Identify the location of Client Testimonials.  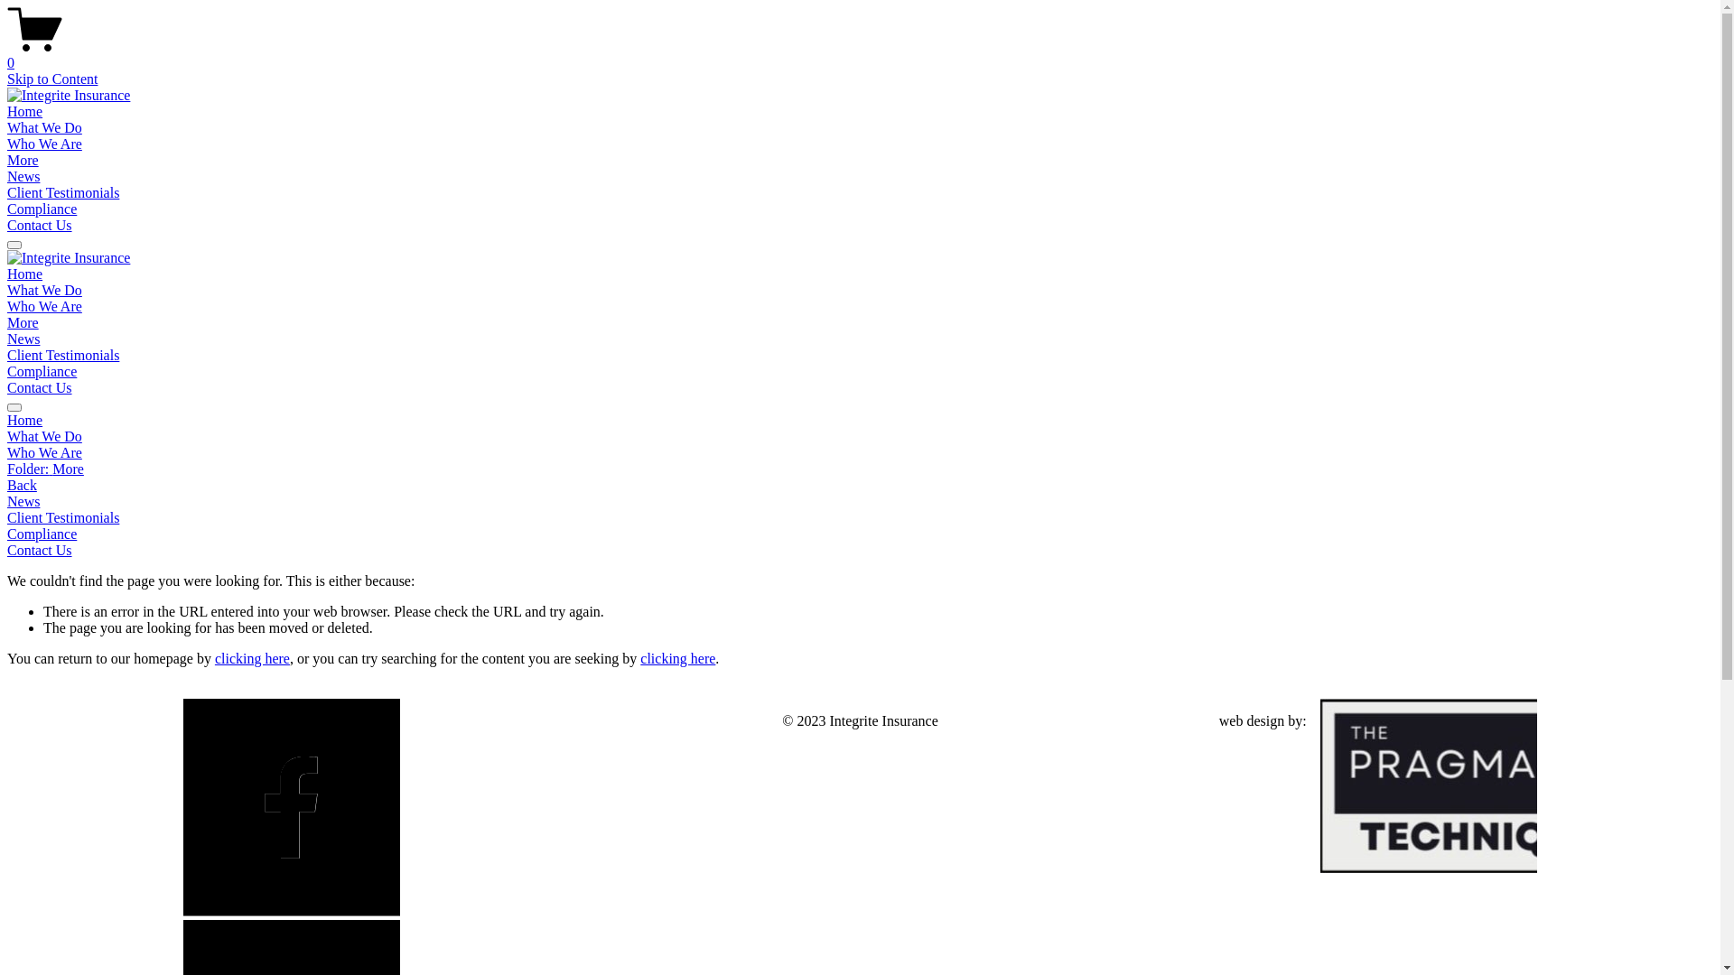
(63, 193).